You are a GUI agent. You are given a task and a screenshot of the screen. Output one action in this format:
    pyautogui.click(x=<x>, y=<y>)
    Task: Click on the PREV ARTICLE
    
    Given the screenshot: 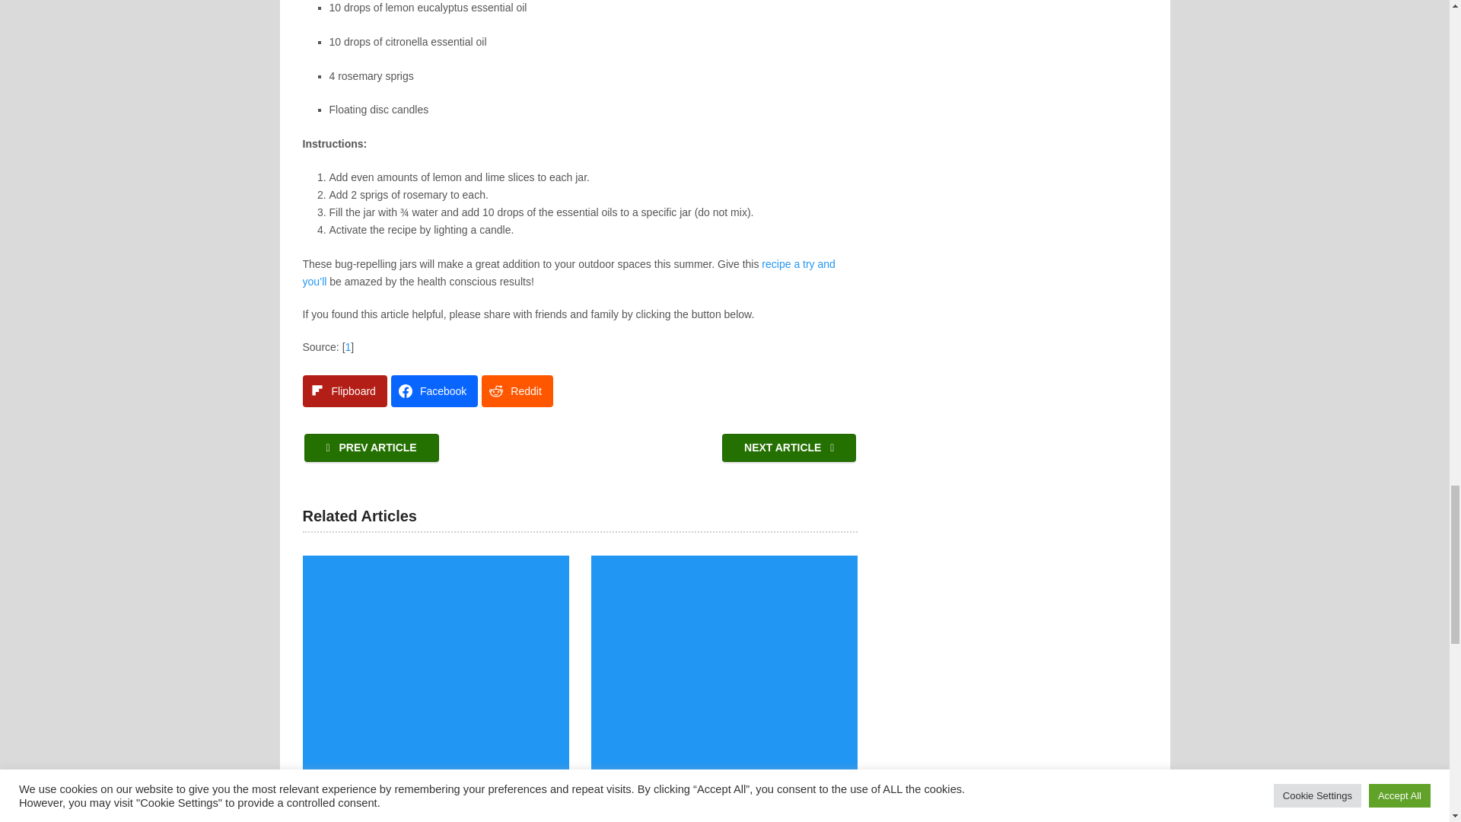 What is the action you would take?
    pyautogui.click(x=371, y=448)
    